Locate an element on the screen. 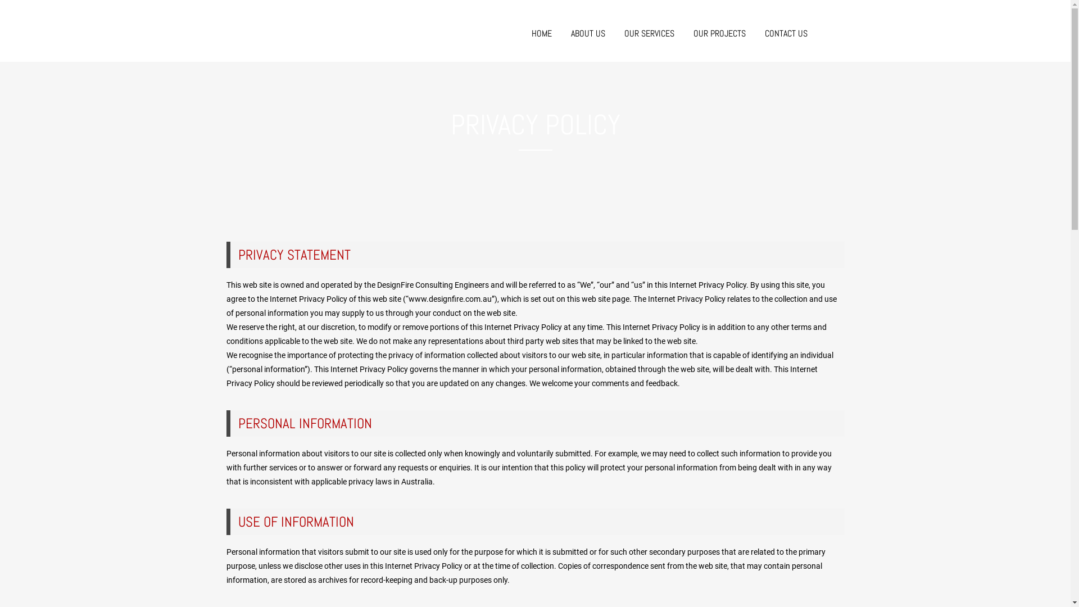 The width and height of the screenshot is (1079, 607). CONTACT US is located at coordinates (786, 34).